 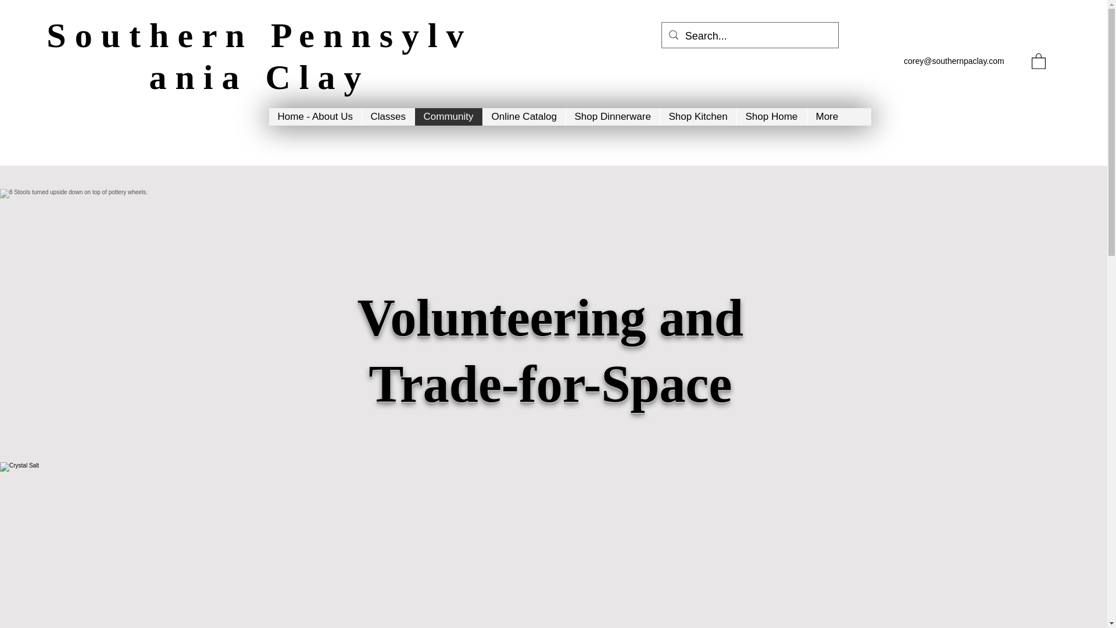 I want to click on S o u t h e r n   P e n n s y l v a n i a   C l a y, so click(x=255, y=56).